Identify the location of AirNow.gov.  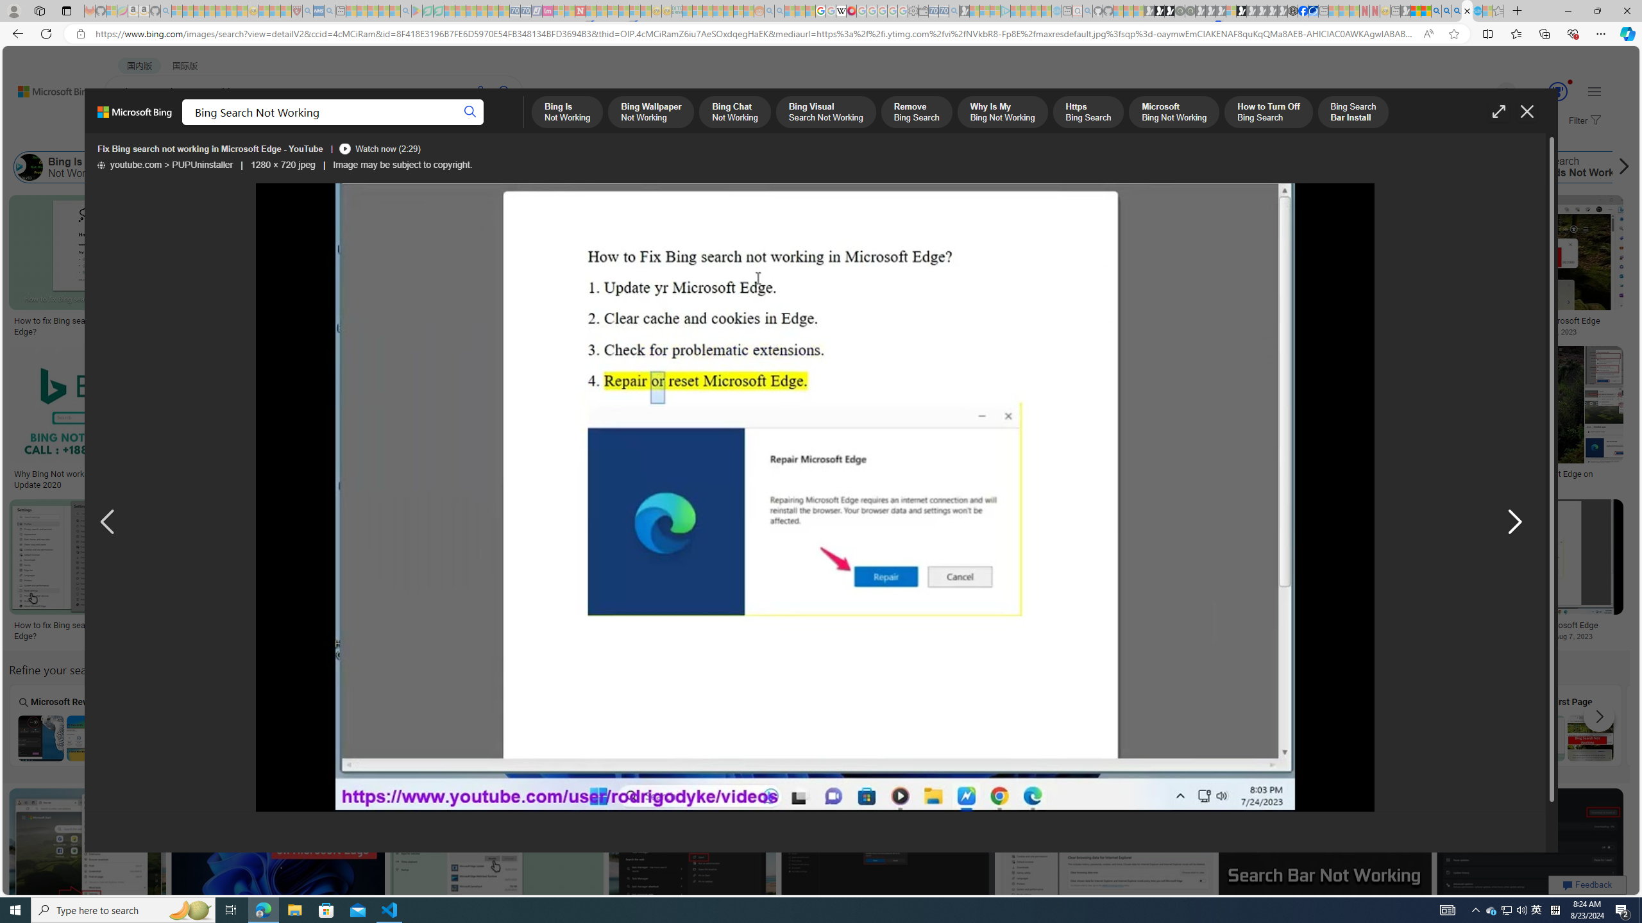
(1312, 11).